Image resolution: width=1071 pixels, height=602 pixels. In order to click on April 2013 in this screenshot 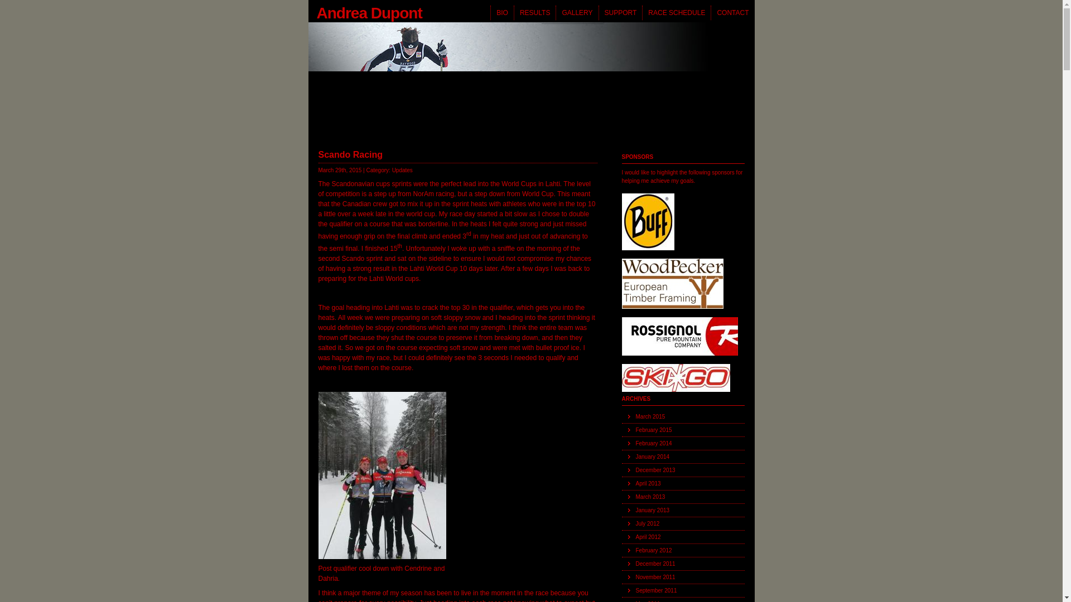, I will do `click(683, 484)`.